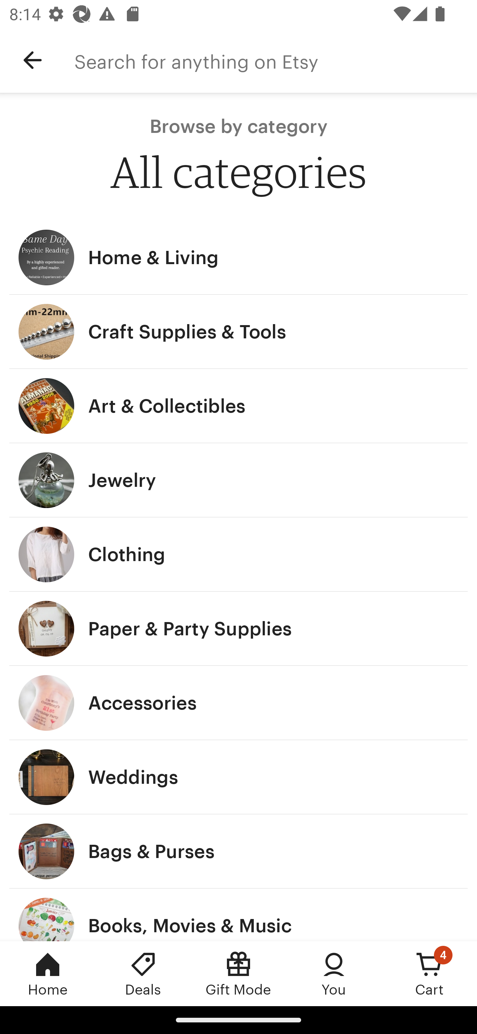 The image size is (477, 1034). What do you see at coordinates (238, 851) in the screenshot?
I see `Bags & Purses` at bounding box center [238, 851].